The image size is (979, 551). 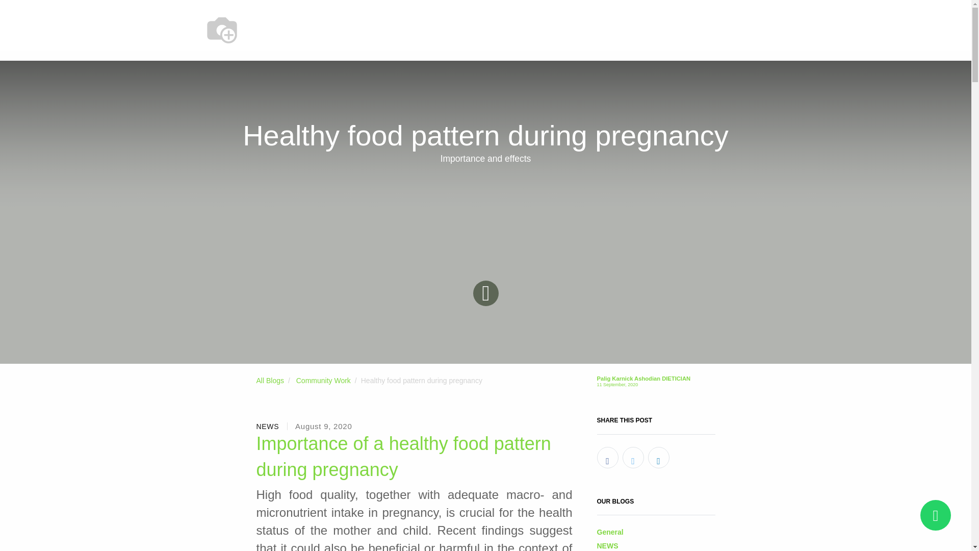 I want to click on All Blogs, so click(x=269, y=380).